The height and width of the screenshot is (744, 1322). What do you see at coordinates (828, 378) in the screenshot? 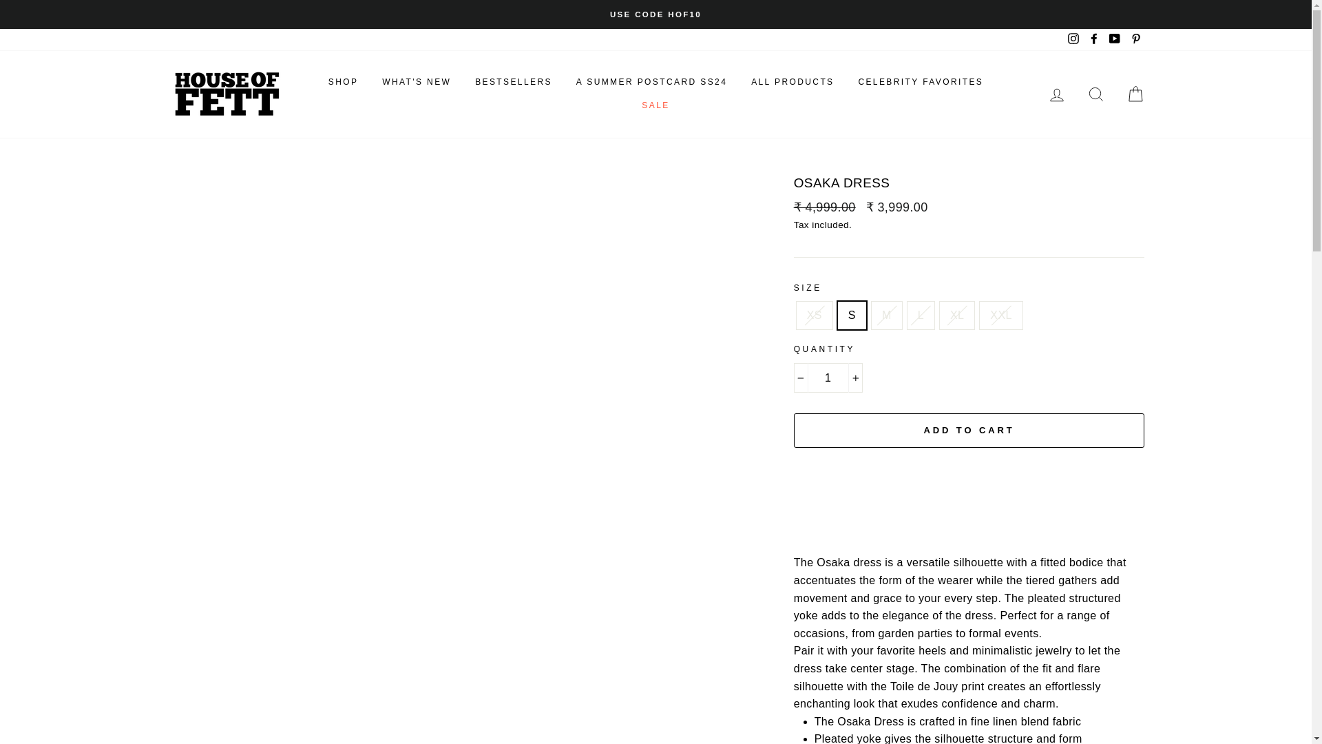
I see `1` at bounding box center [828, 378].